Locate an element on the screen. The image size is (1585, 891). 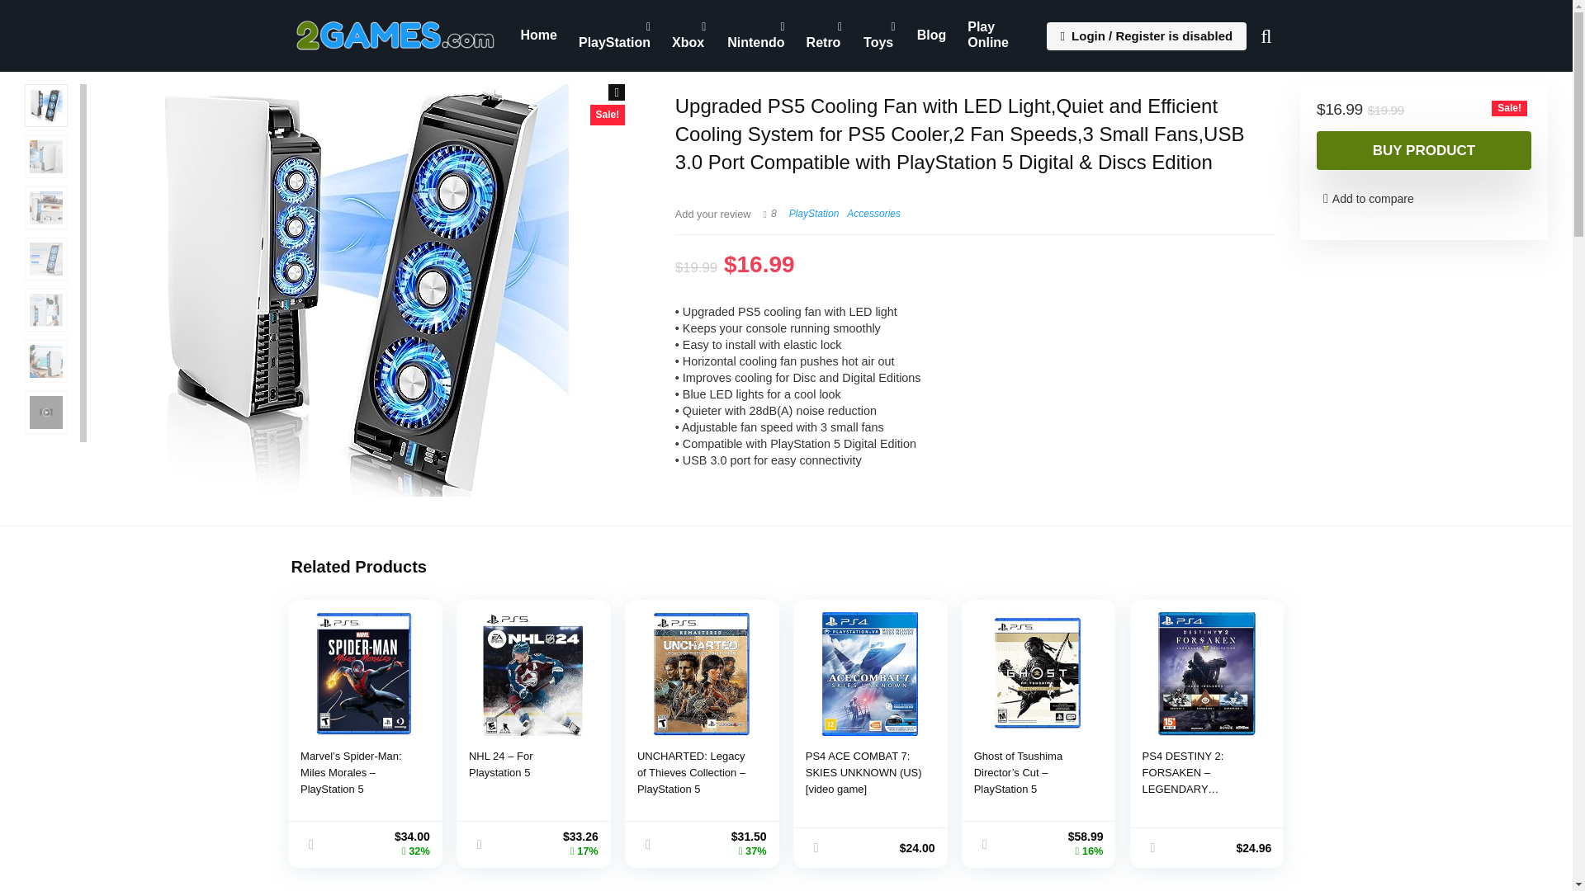
Toys is located at coordinates (879, 36).